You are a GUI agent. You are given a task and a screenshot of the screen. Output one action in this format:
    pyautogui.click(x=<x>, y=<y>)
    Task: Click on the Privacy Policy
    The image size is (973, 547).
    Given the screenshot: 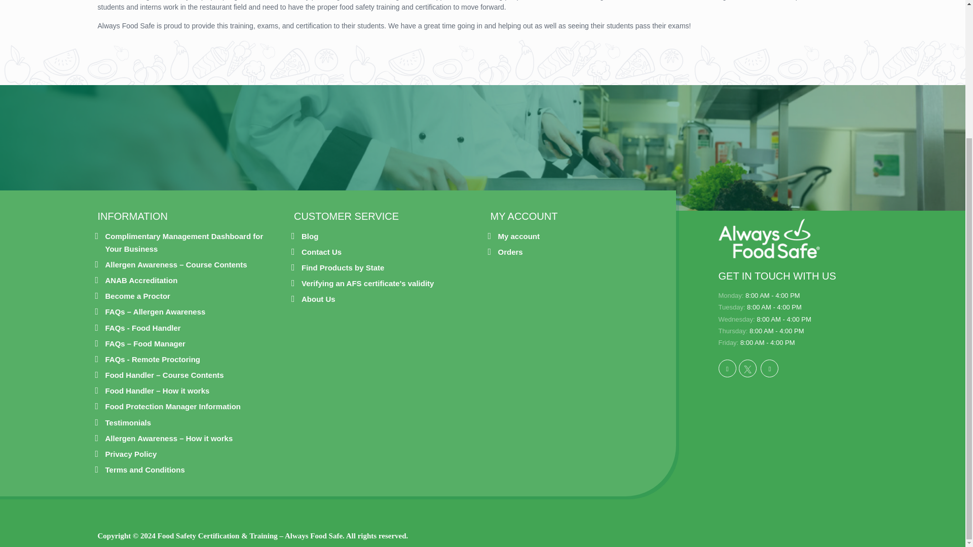 What is the action you would take?
    pyautogui.click(x=131, y=454)
    